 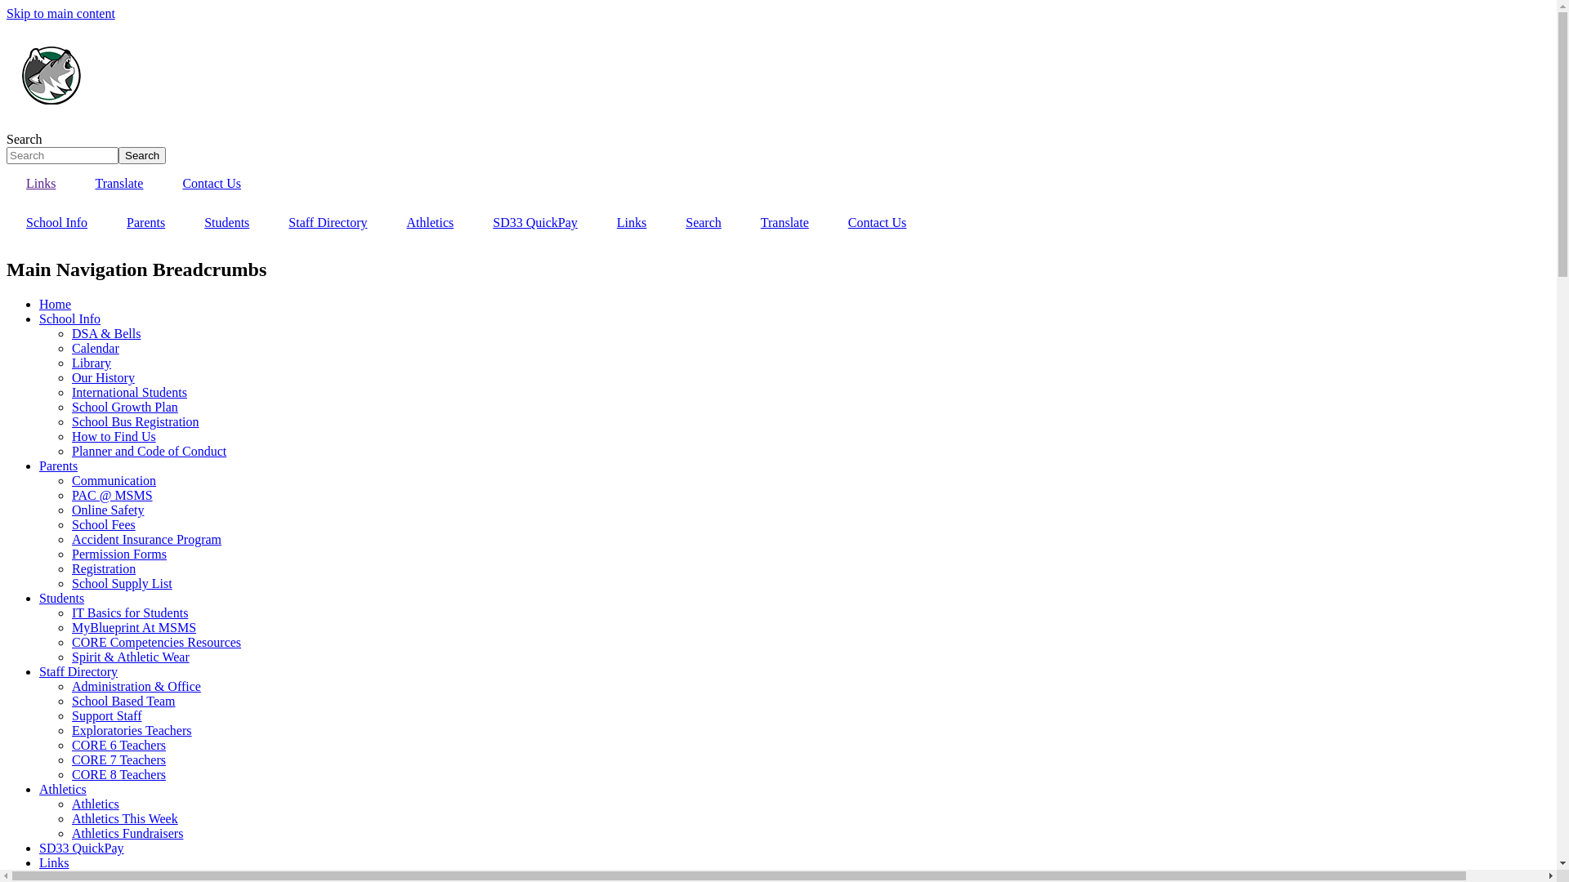 I want to click on School Based Team, so click(x=124, y=701).